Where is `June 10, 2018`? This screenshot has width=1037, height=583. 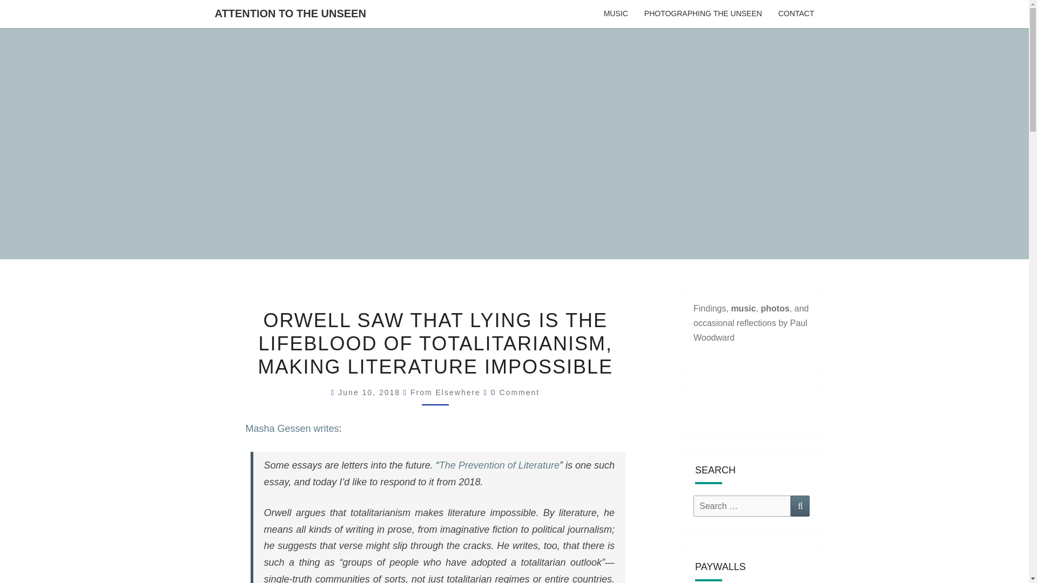 June 10, 2018 is located at coordinates (371, 392).